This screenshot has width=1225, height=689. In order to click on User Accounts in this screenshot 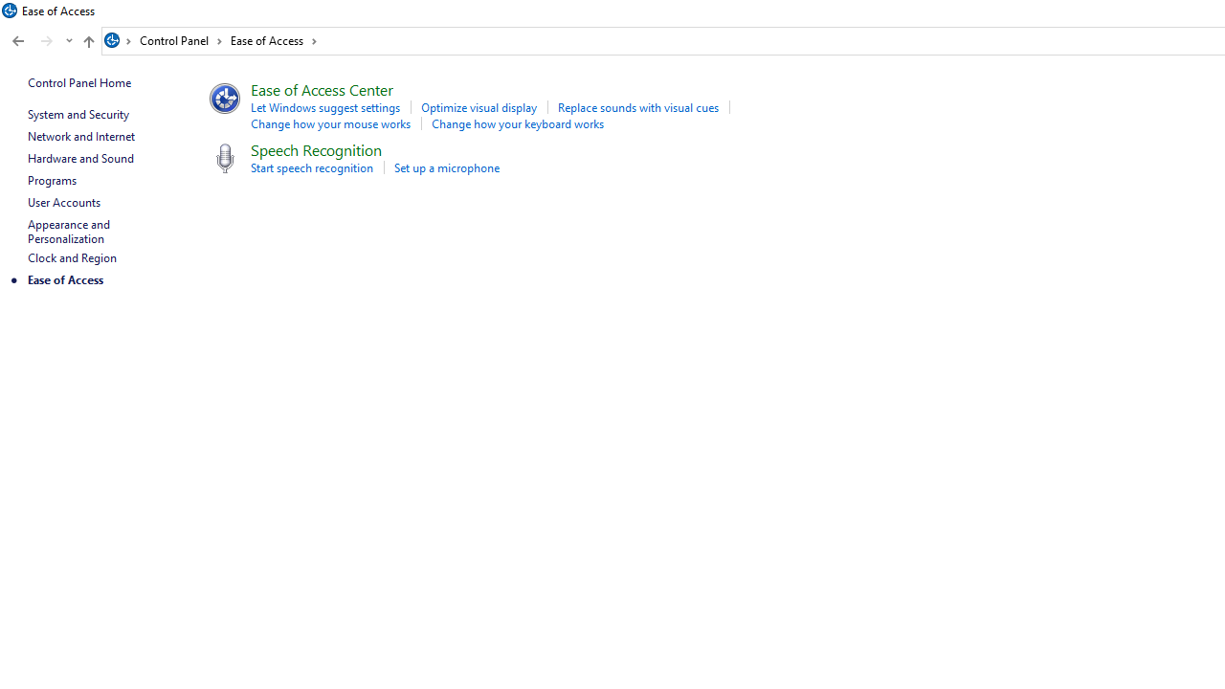, I will do `click(63, 201)`.